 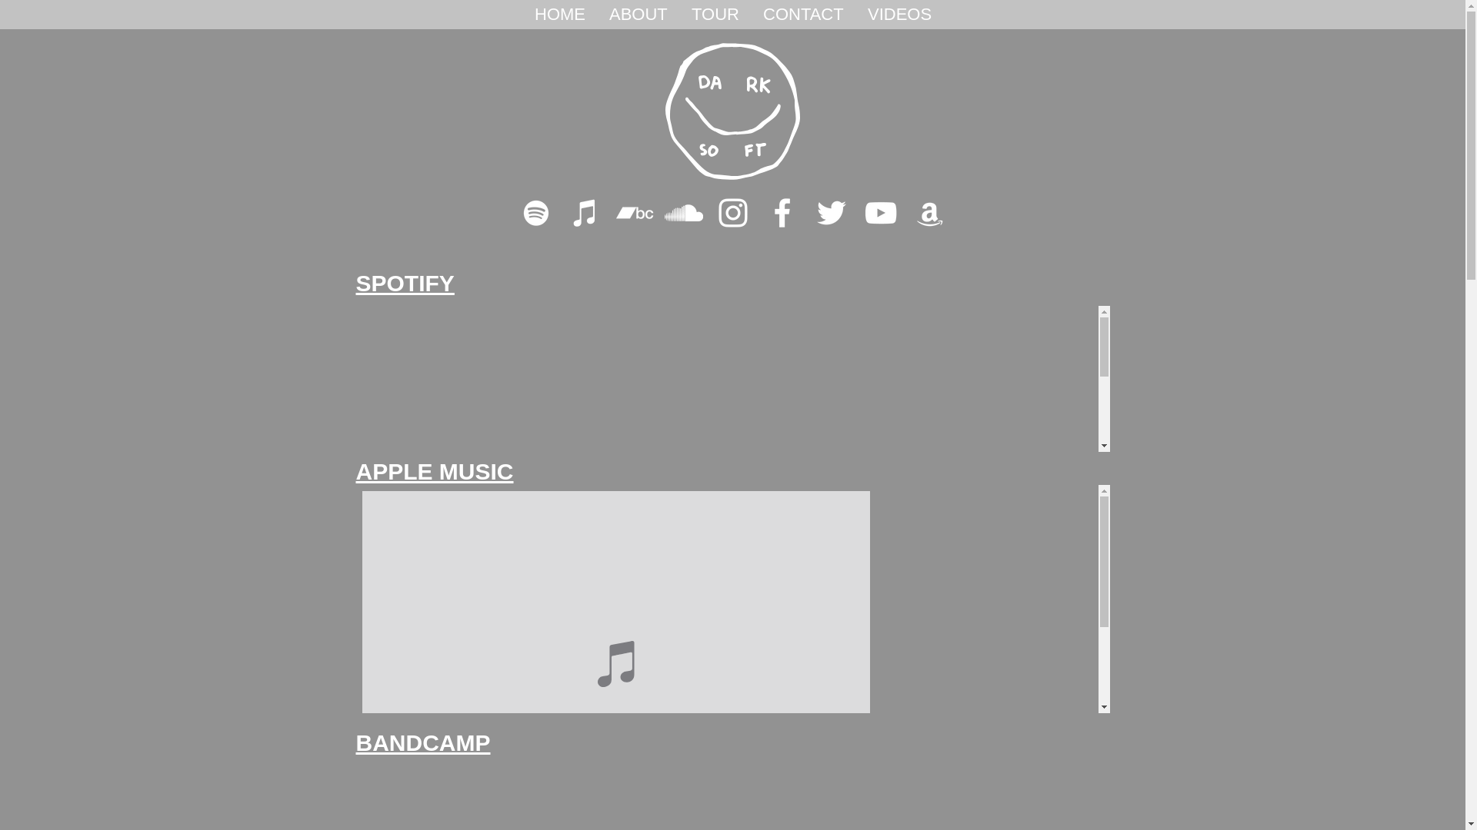 What do you see at coordinates (405, 283) in the screenshot?
I see `SPOTIFY` at bounding box center [405, 283].